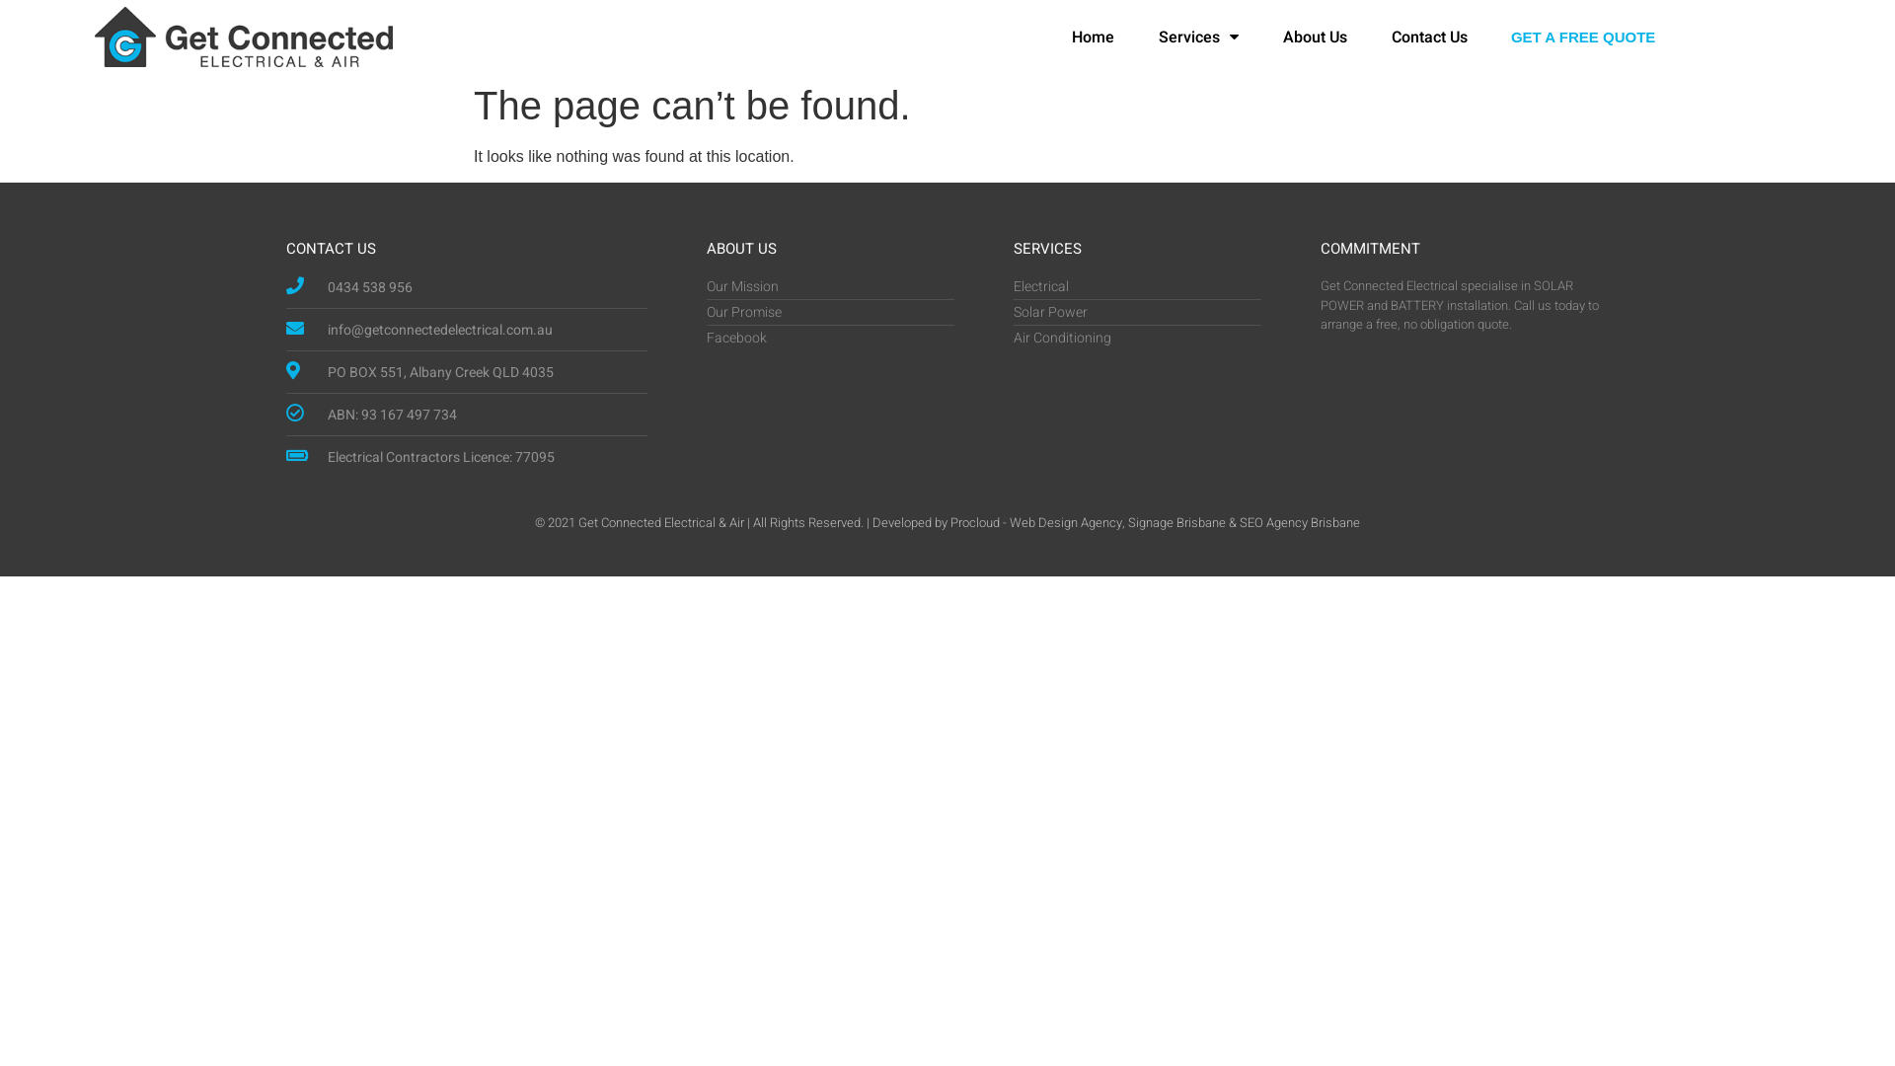  Describe the element at coordinates (831, 312) in the screenshot. I see `Our Promise` at that location.